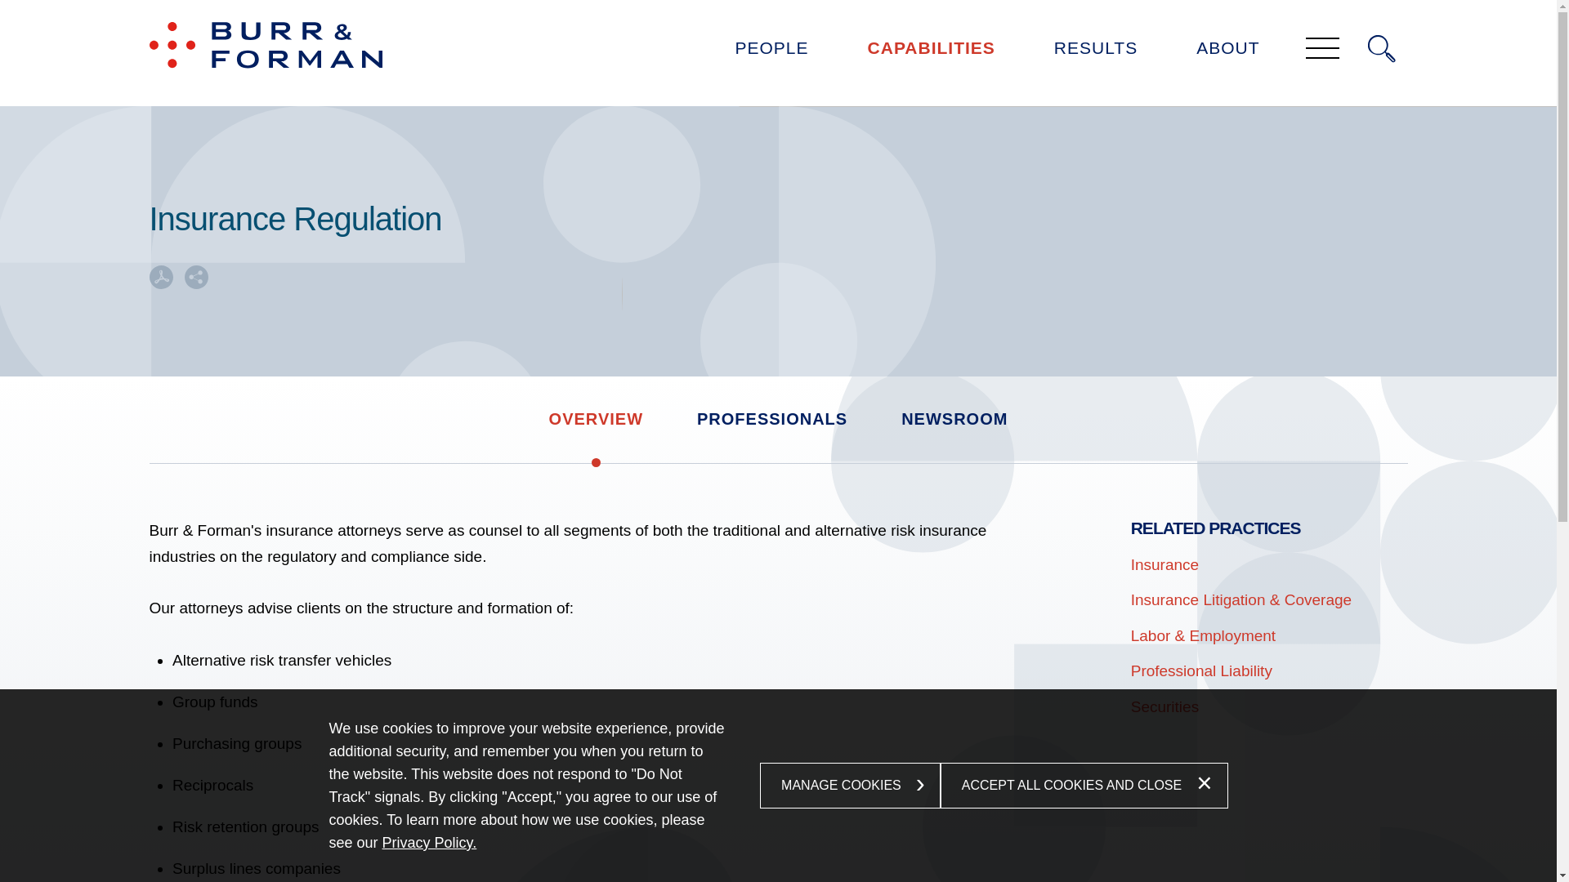 The width and height of the screenshot is (1569, 882). I want to click on Main Content, so click(727, 20).